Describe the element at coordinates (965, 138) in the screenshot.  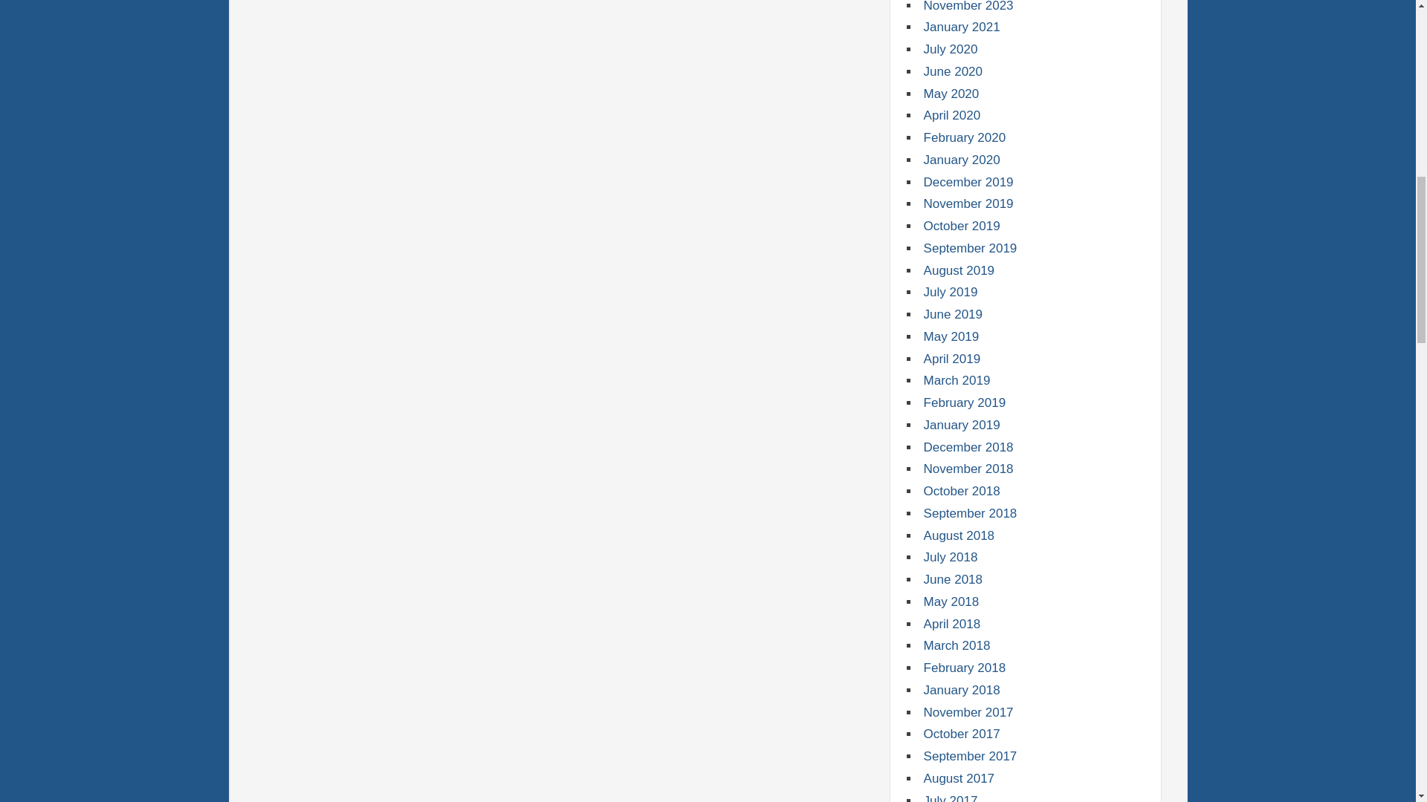
I see `February 2020` at that location.